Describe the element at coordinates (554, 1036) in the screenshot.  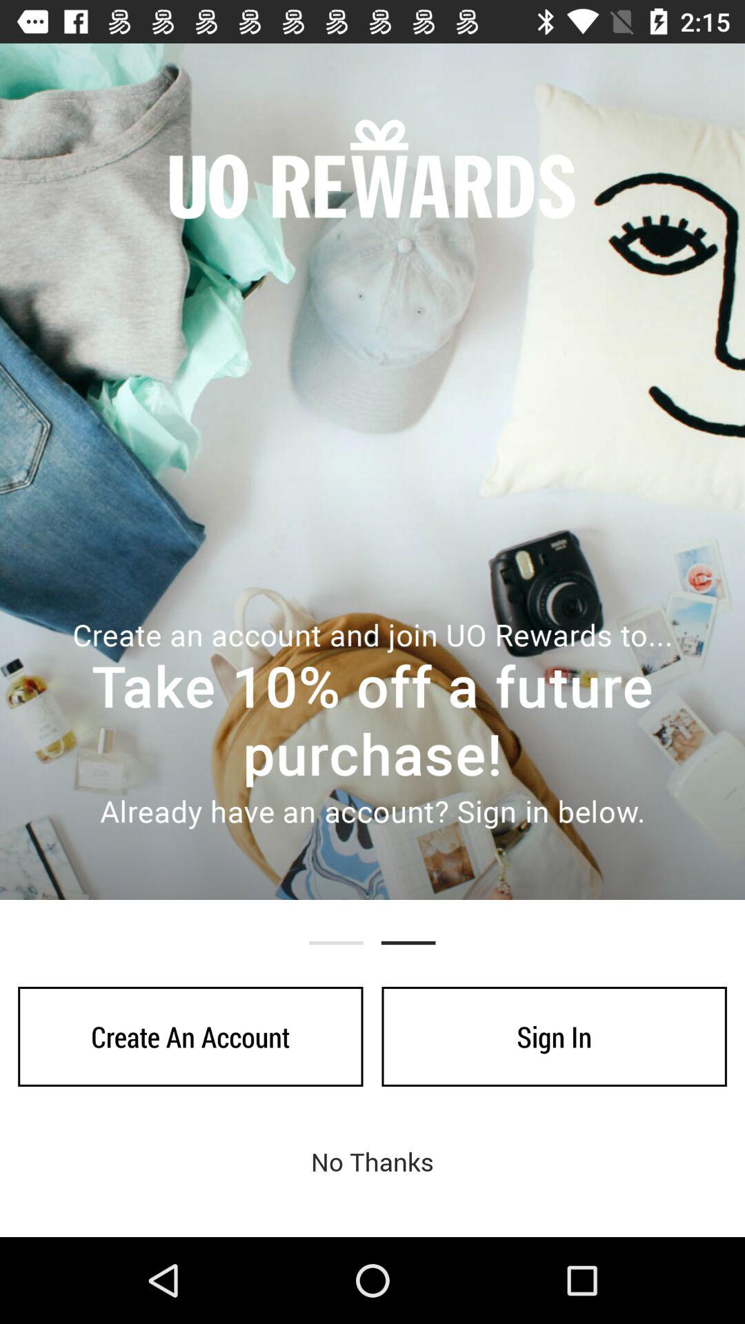
I see `click item to the right of create an account item` at that location.